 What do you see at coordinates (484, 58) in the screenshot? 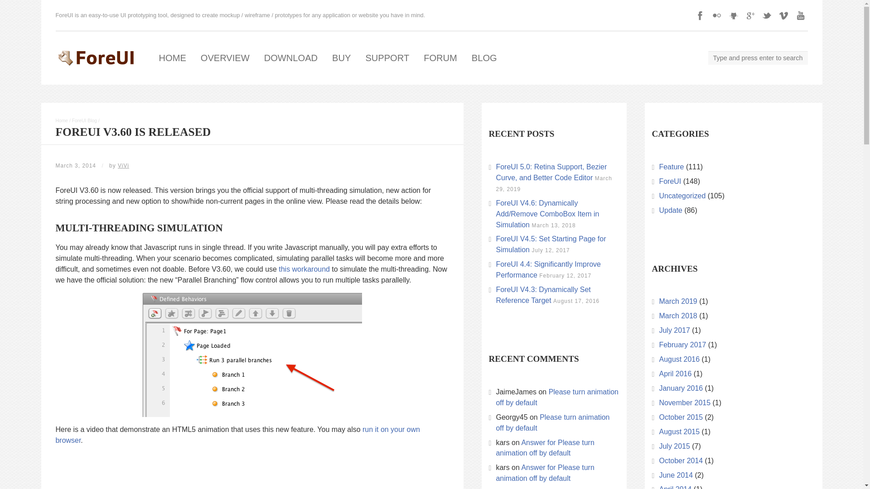
I see `BLOG` at bounding box center [484, 58].